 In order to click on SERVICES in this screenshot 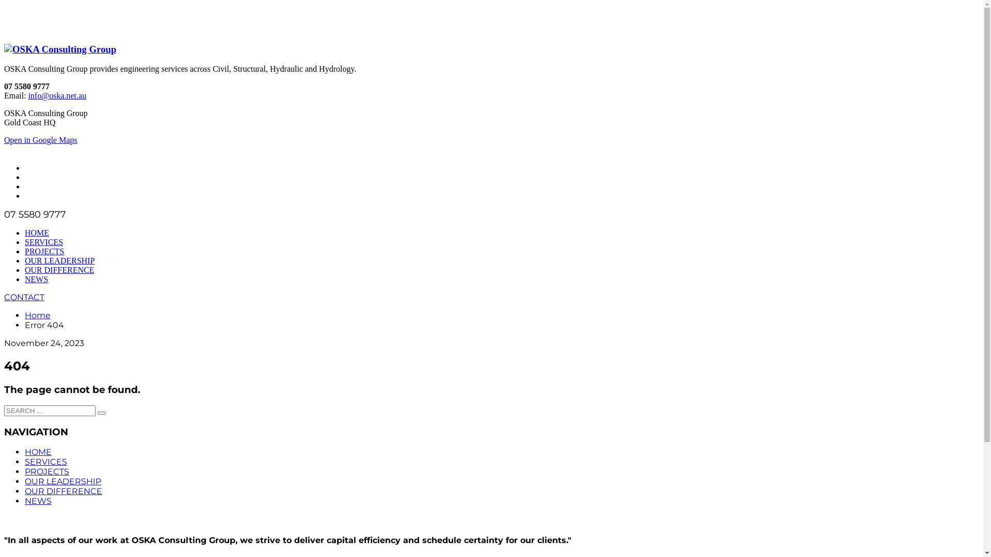, I will do `click(46, 462)`.